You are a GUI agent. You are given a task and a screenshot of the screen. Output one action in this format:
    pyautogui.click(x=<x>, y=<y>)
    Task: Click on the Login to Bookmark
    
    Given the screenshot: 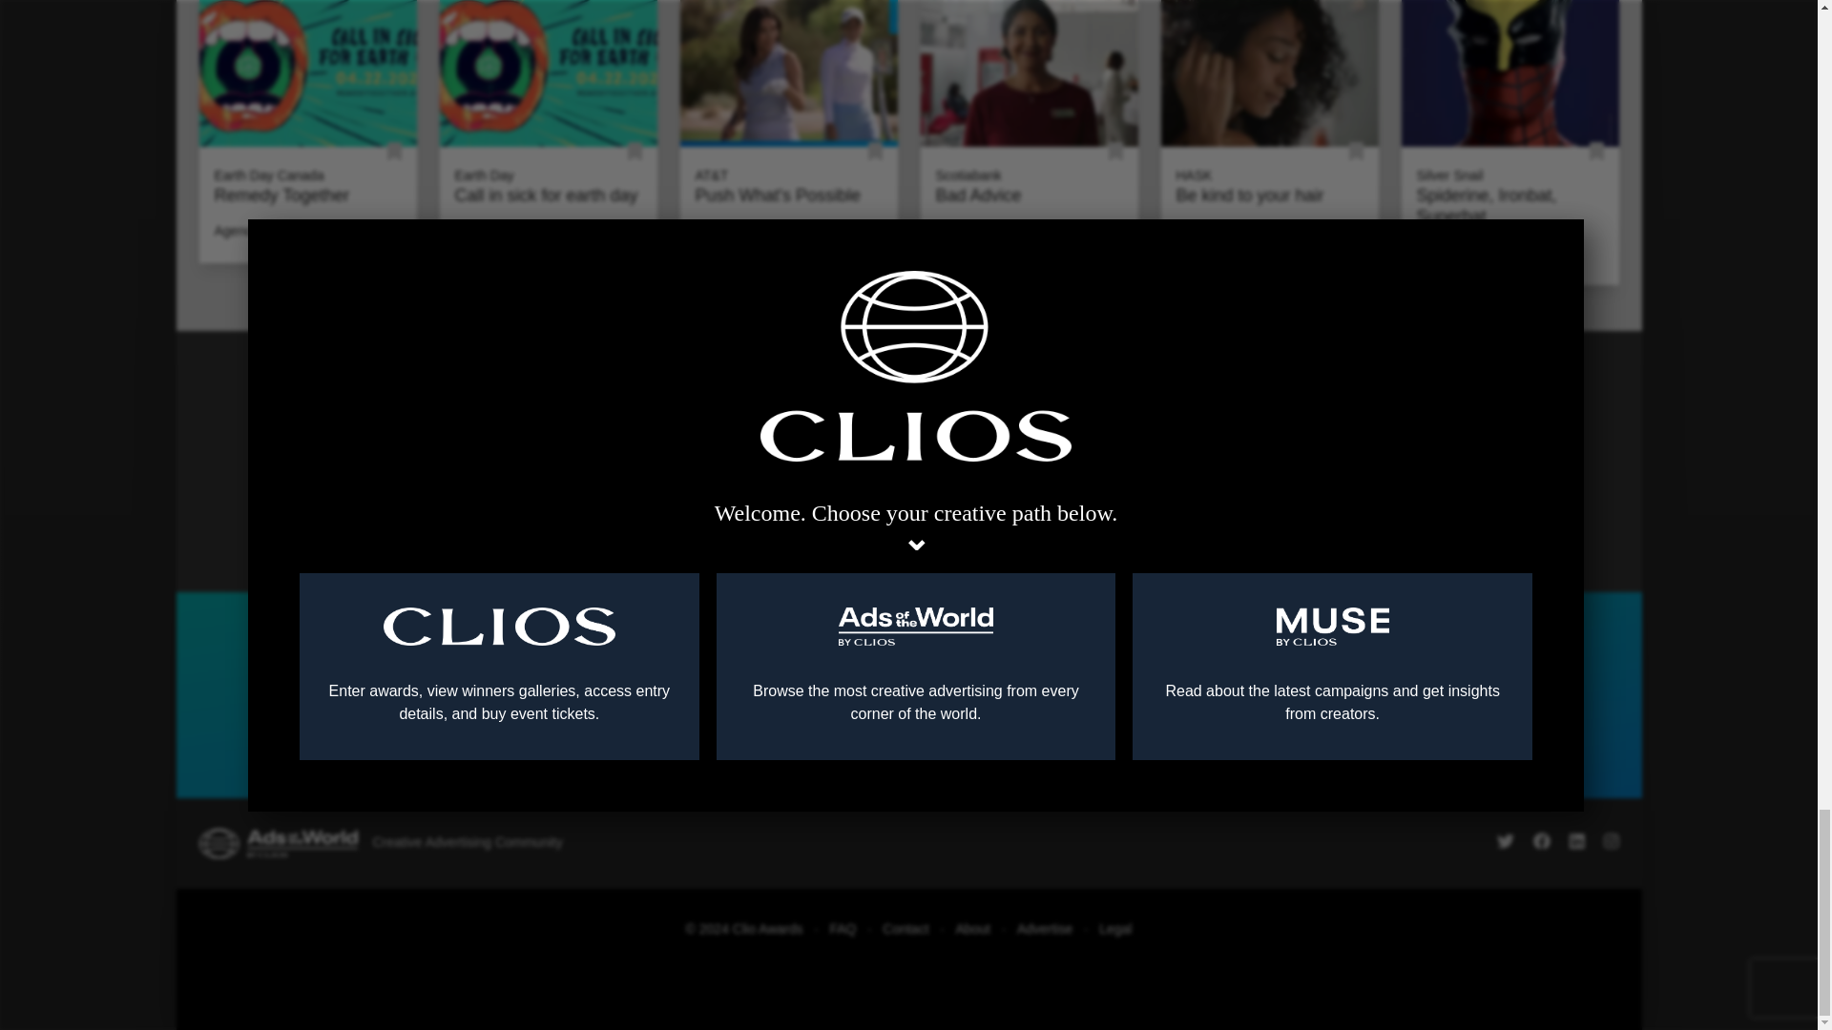 What is the action you would take?
    pyautogui.click(x=1355, y=153)
    